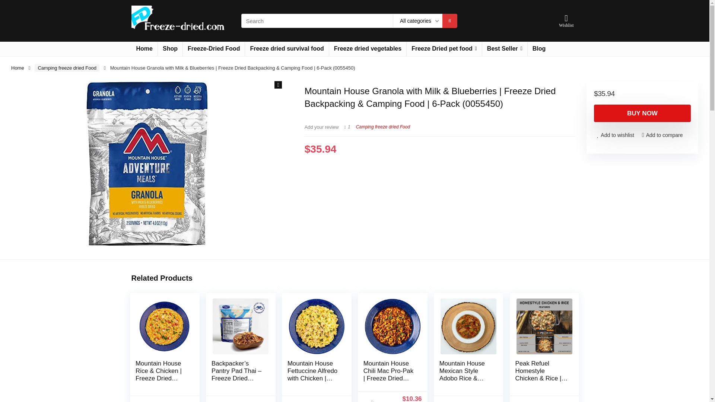 This screenshot has height=402, width=715. What do you see at coordinates (214, 49) in the screenshot?
I see `Freeze-Dried Food` at bounding box center [214, 49].